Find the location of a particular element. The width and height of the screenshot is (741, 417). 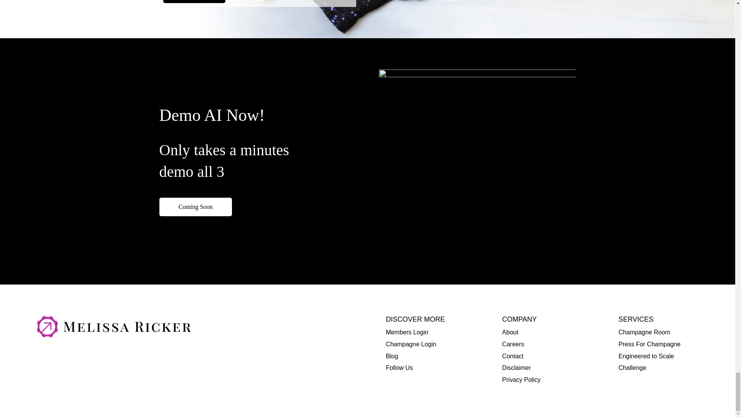

Disclaimer is located at coordinates (516, 368).